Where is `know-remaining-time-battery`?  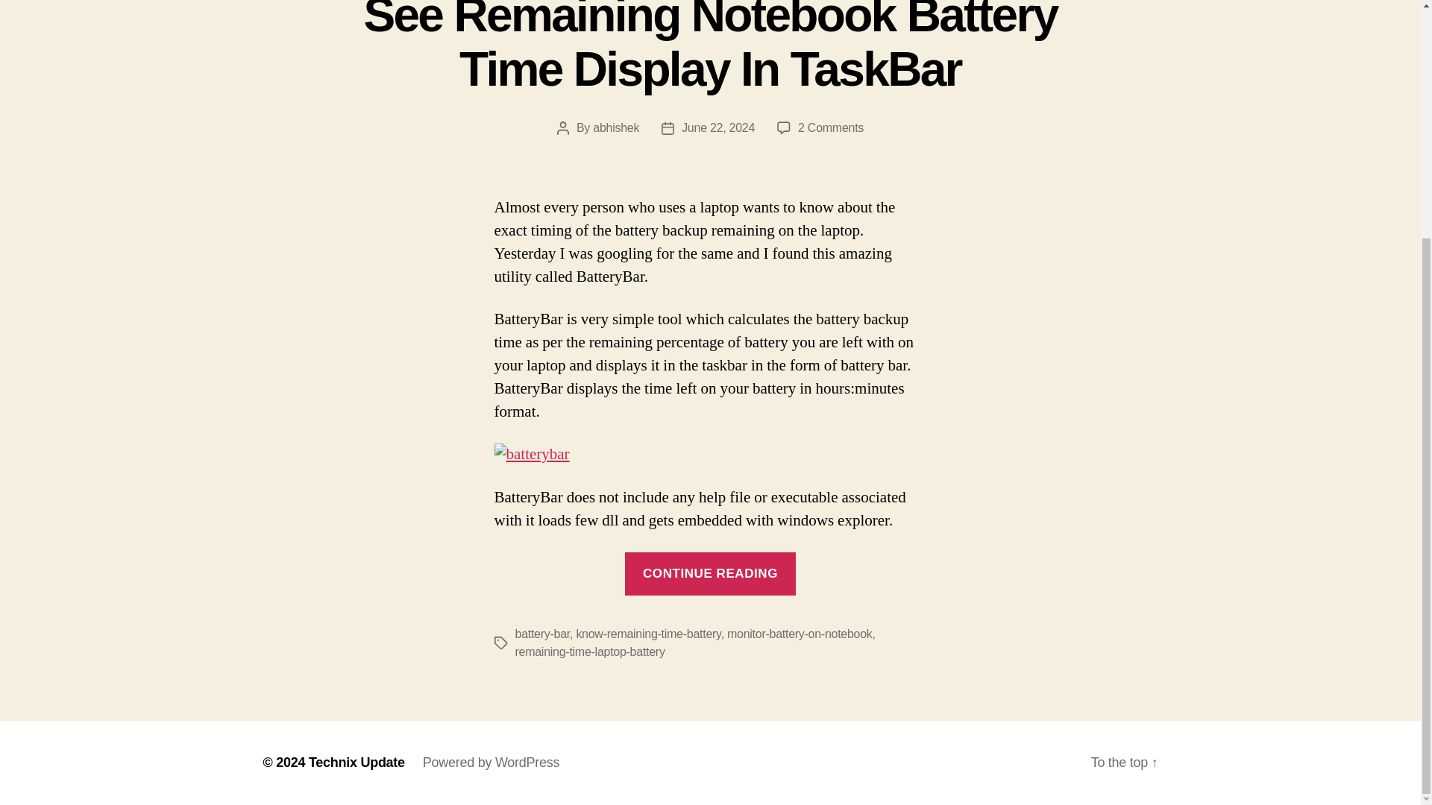
know-remaining-time-battery is located at coordinates (647, 634).